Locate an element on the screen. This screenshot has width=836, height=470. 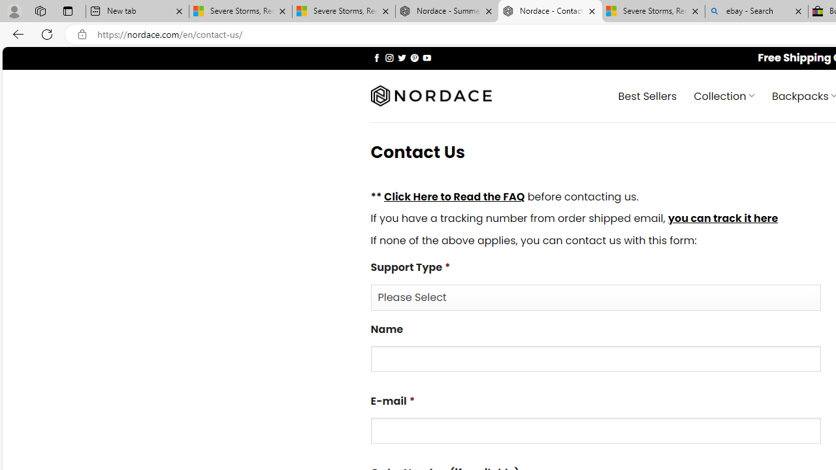
Follow on YouTube is located at coordinates (426, 57).